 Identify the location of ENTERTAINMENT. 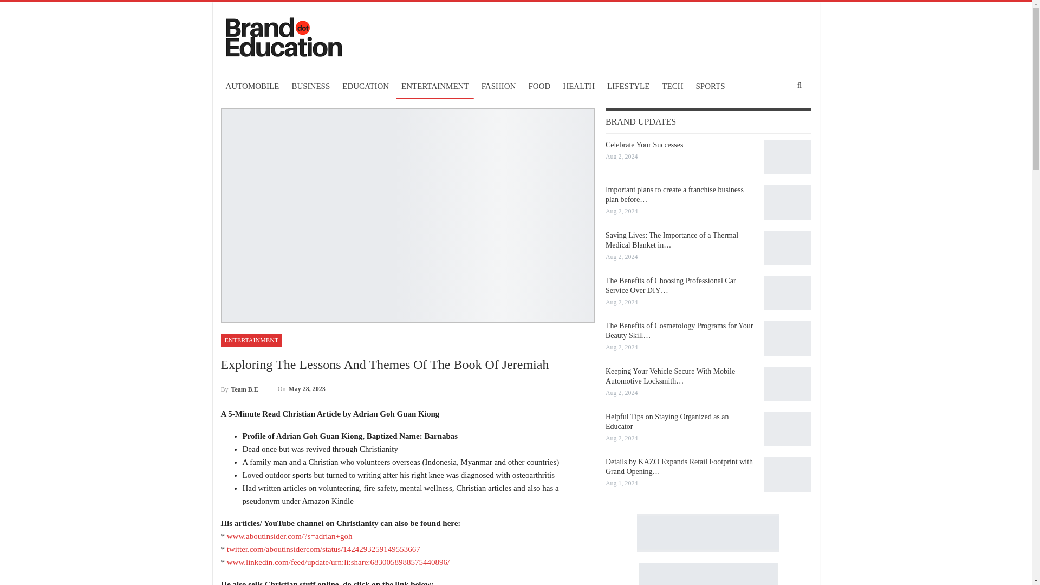
(251, 340).